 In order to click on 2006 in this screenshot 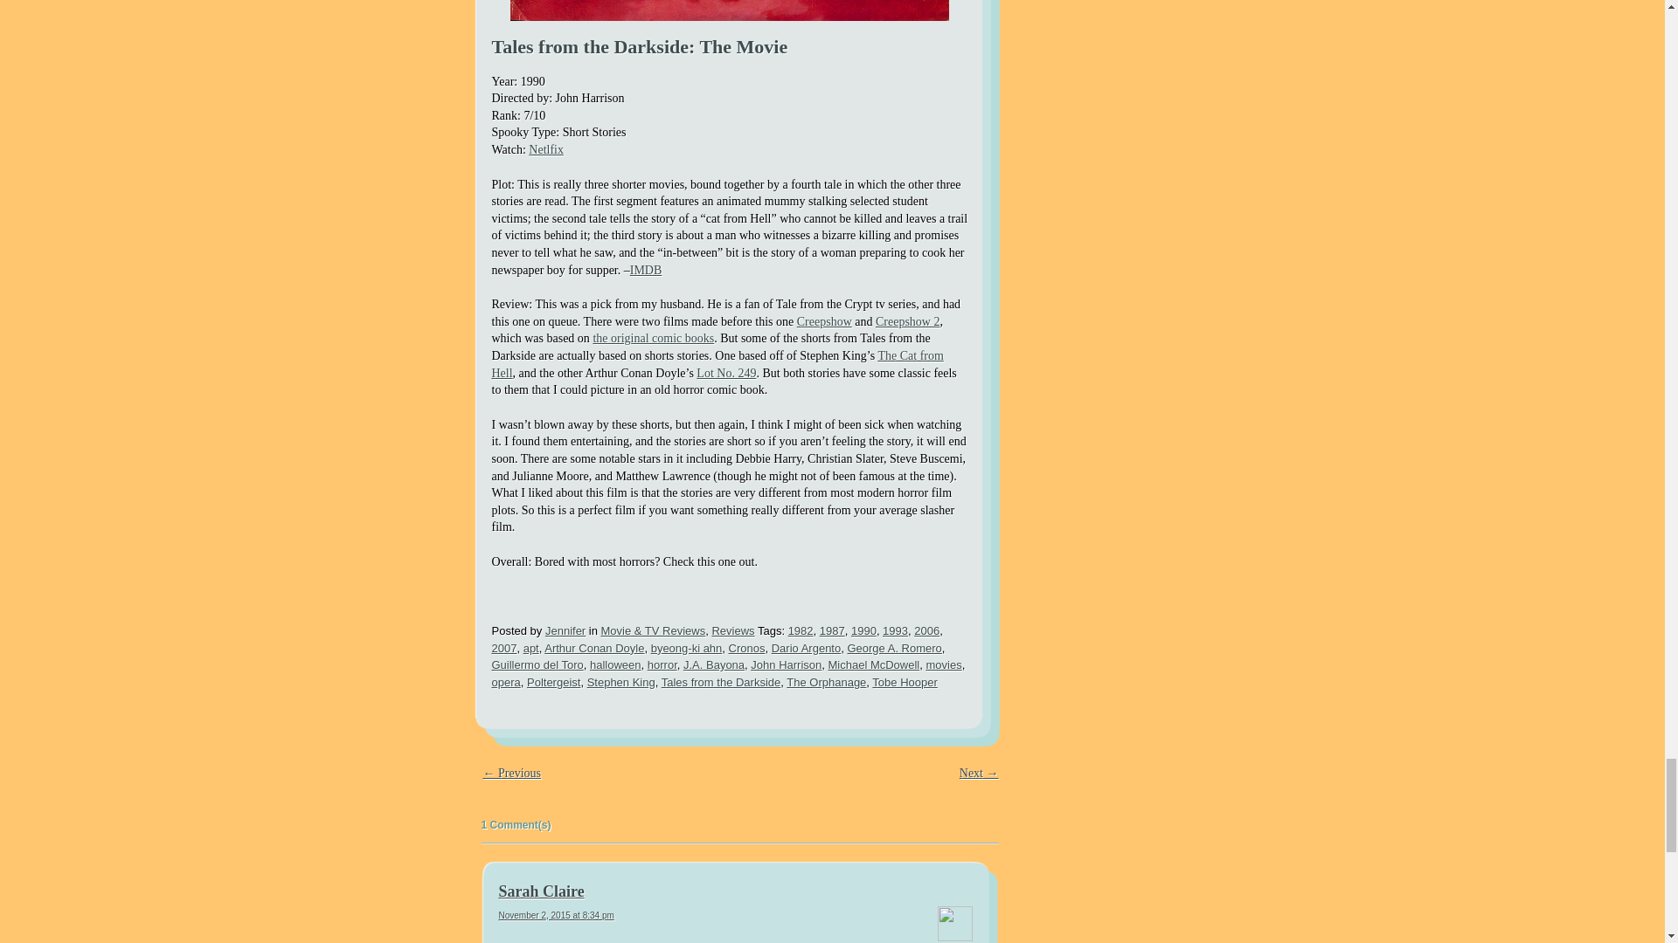, I will do `click(926, 630)`.